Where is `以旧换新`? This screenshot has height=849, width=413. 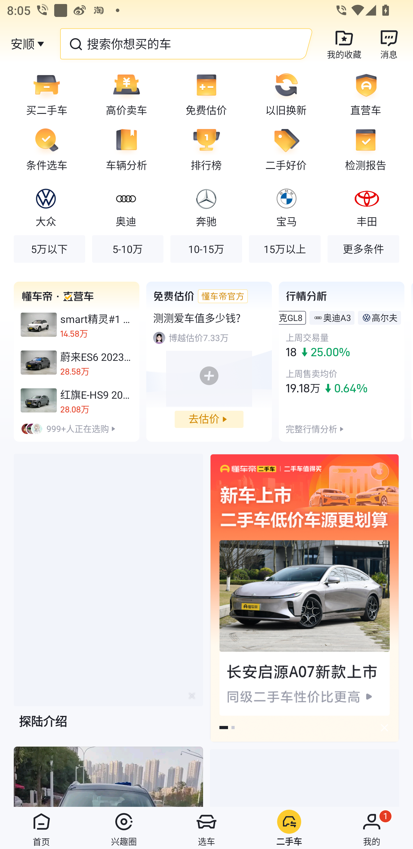
以旧换新 is located at coordinates (286, 94).